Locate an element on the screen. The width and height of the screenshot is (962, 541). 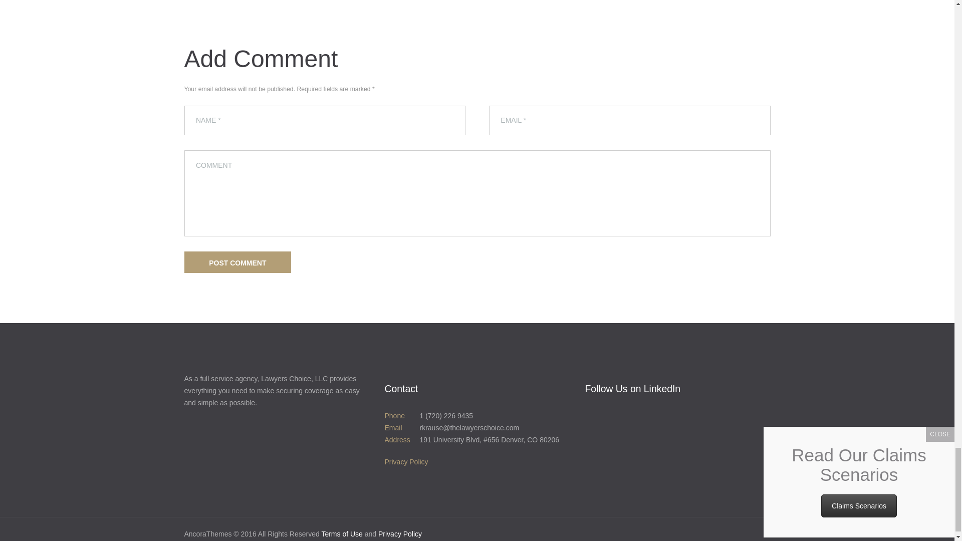
Terms of Use is located at coordinates (342, 534).